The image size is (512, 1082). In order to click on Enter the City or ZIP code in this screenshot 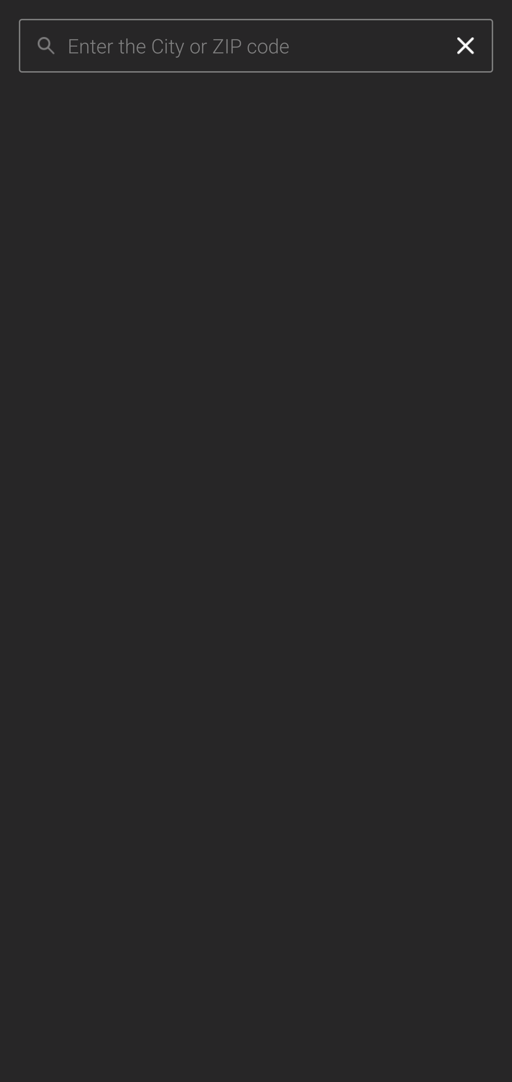, I will do `click(253, 46)`.